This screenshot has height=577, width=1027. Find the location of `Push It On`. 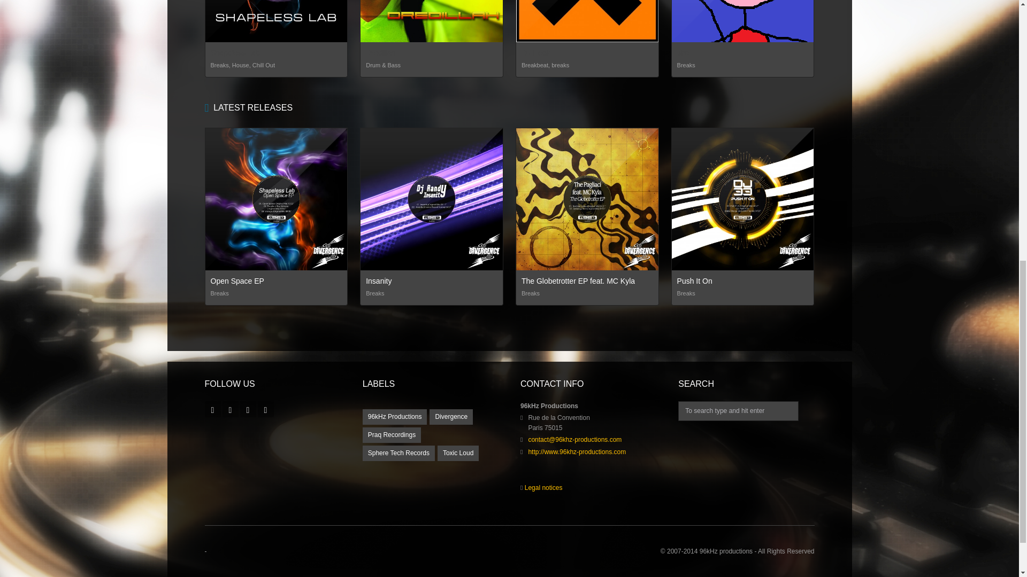

Push It On is located at coordinates (694, 281).